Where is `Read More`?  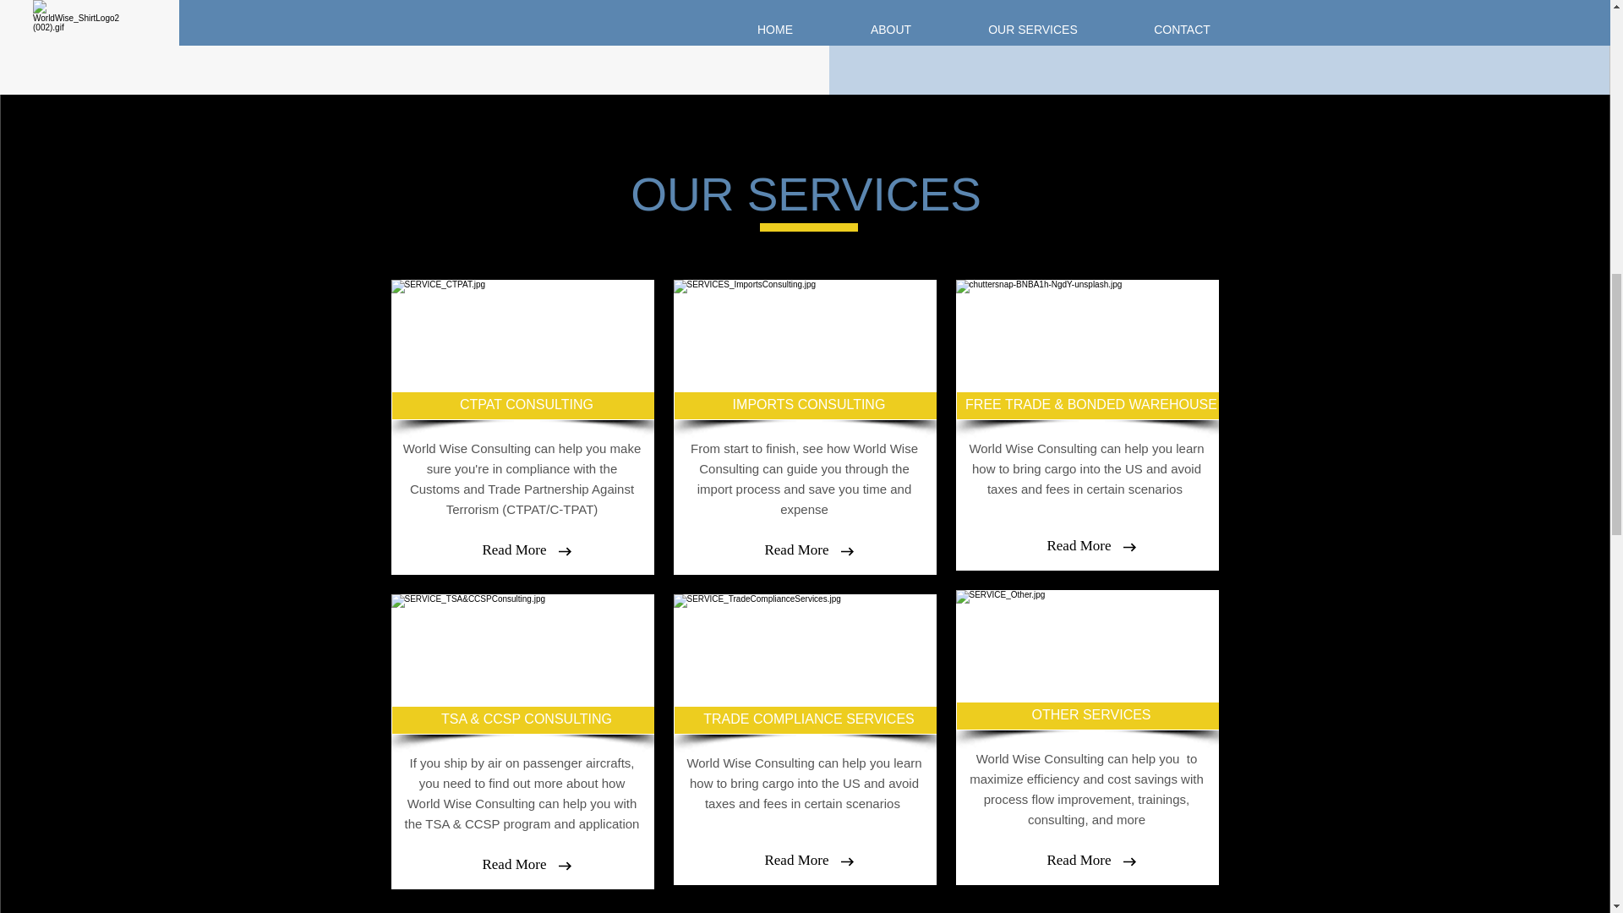
Read More is located at coordinates (1079, 861).